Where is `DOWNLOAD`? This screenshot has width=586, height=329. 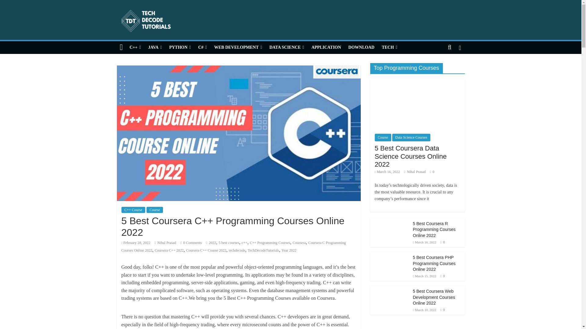 DOWNLOAD is located at coordinates (361, 48).